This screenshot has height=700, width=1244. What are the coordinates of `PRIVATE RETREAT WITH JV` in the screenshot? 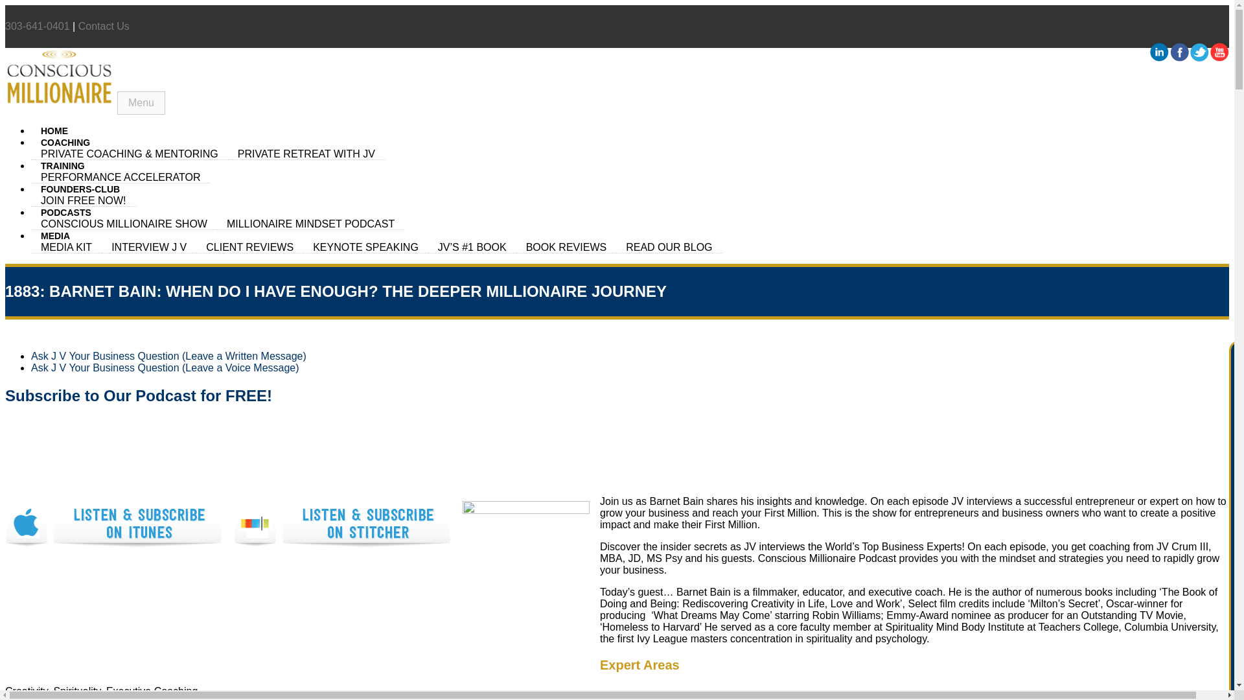 It's located at (306, 154).